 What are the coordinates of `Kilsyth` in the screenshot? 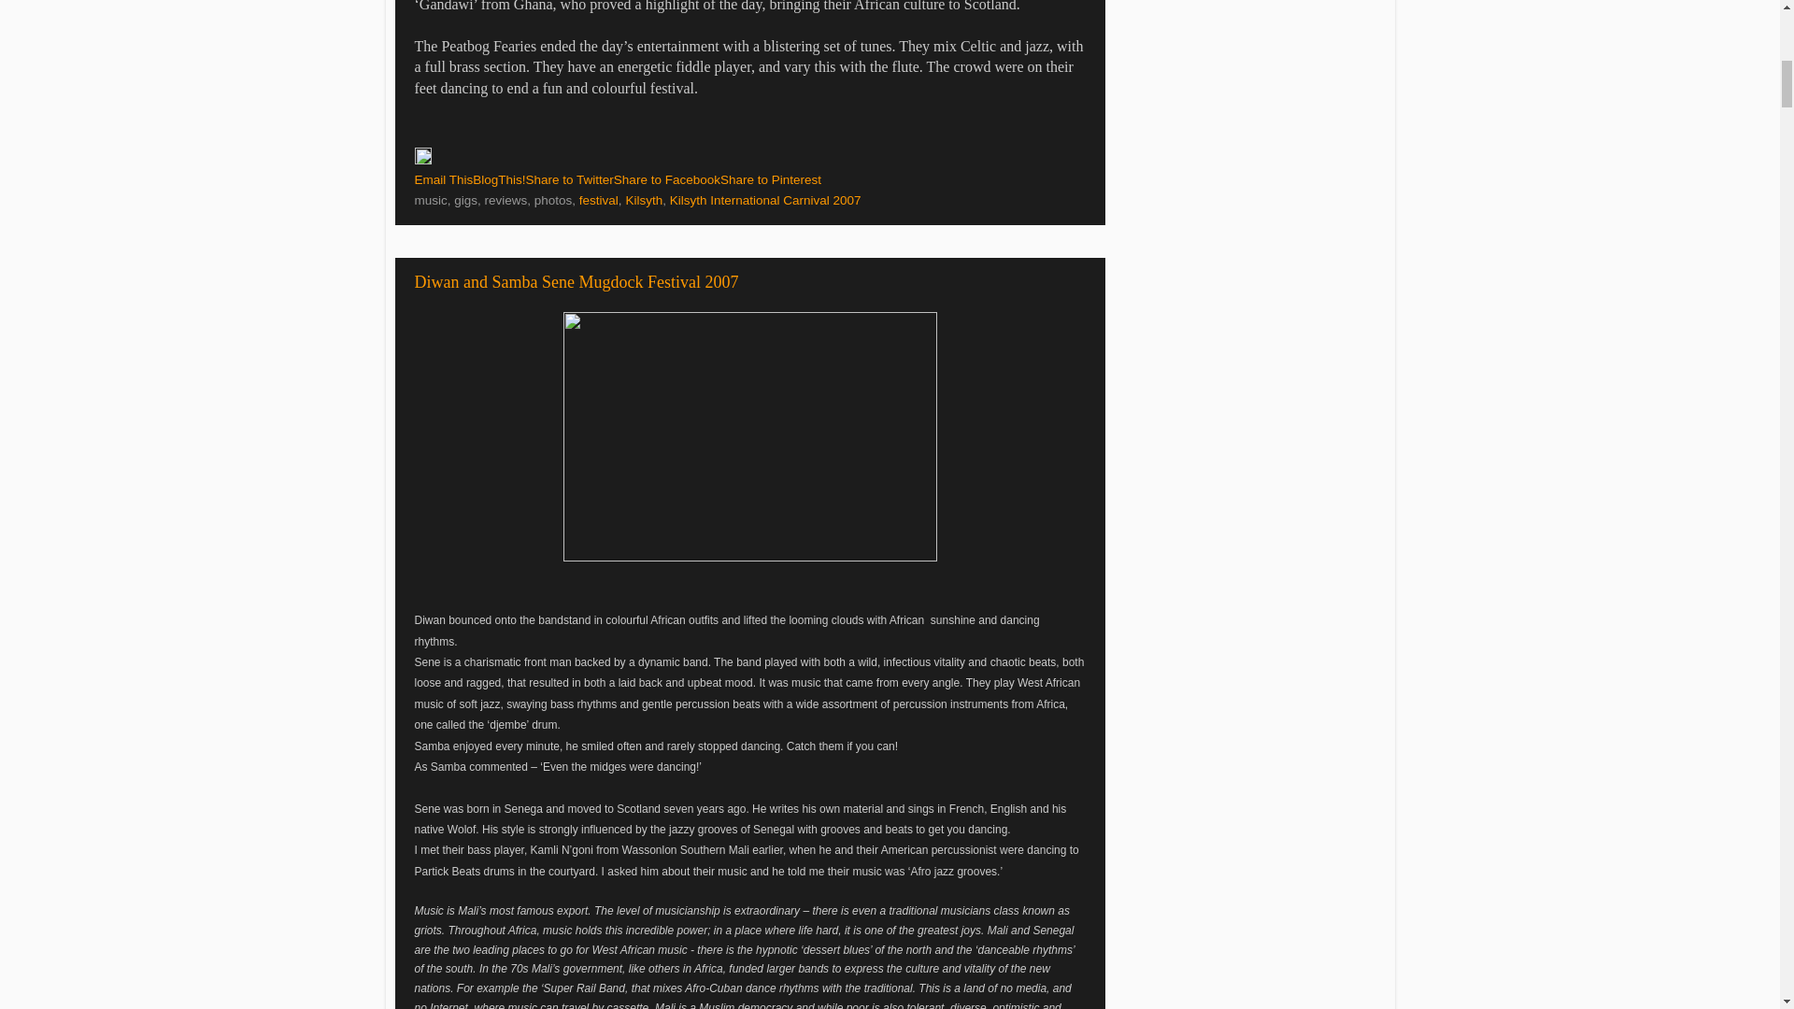 It's located at (643, 200).